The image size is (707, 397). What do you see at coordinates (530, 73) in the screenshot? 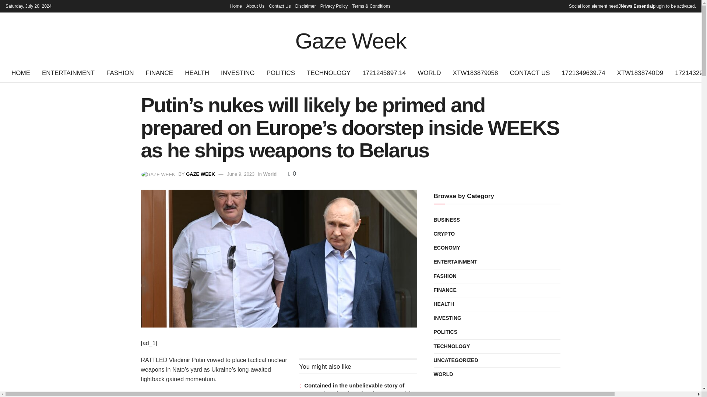
I see `CONTACT US` at bounding box center [530, 73].